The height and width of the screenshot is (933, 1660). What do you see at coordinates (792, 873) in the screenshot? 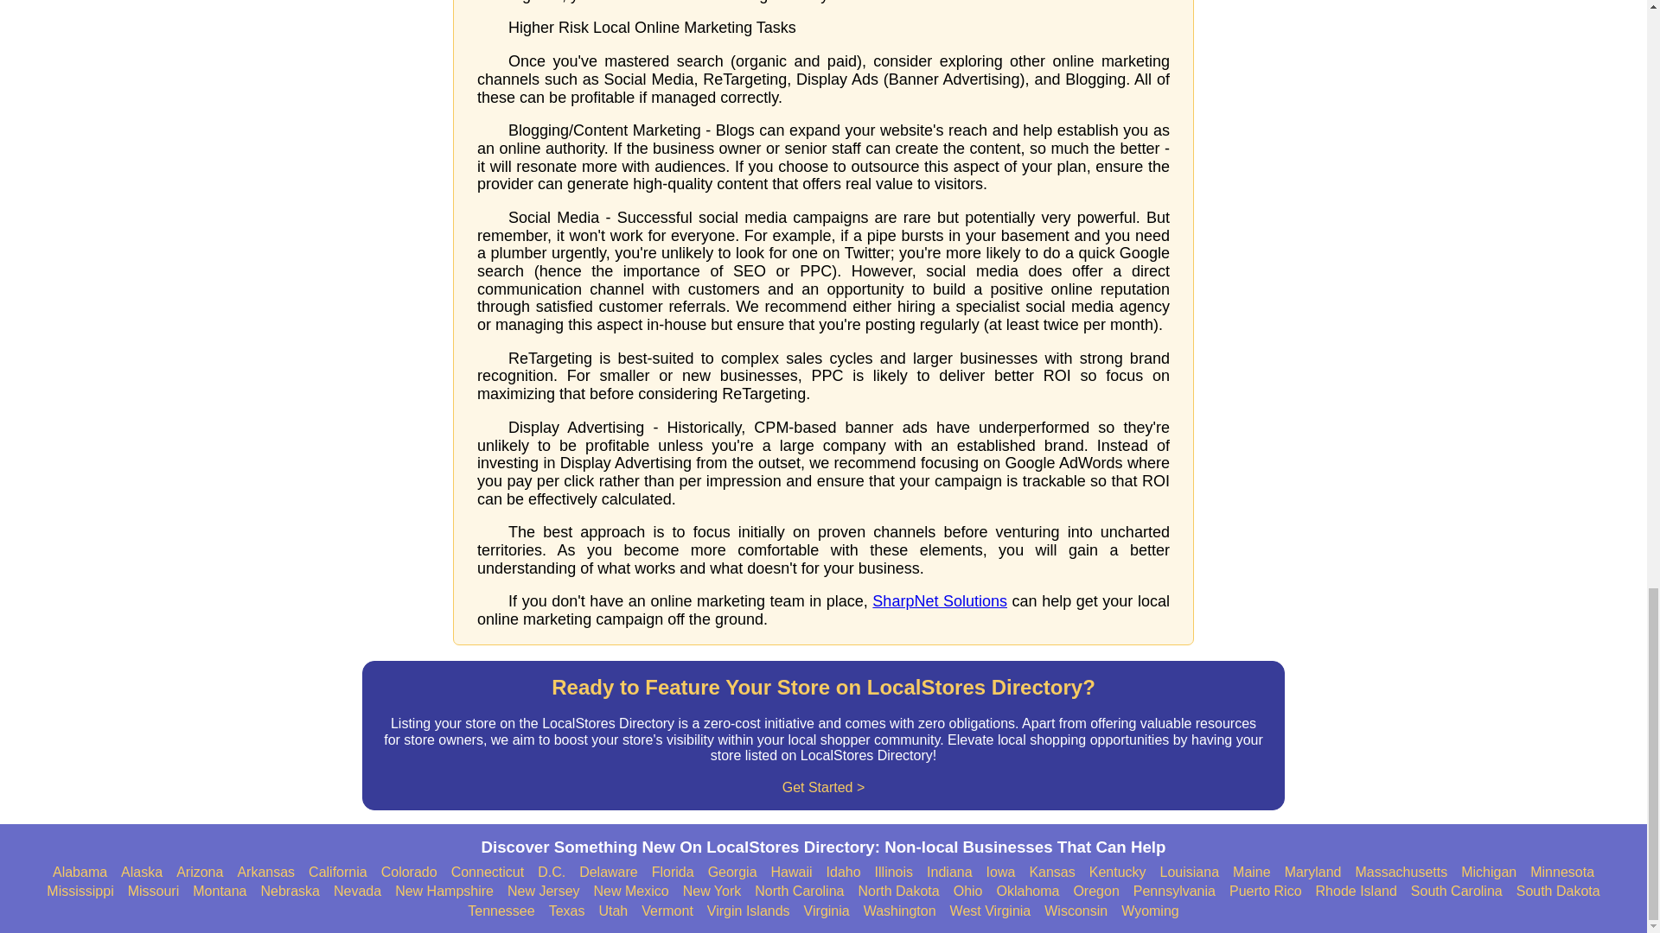
I see `Find Businesses in Hawaii` at bounding box center [792, 873].